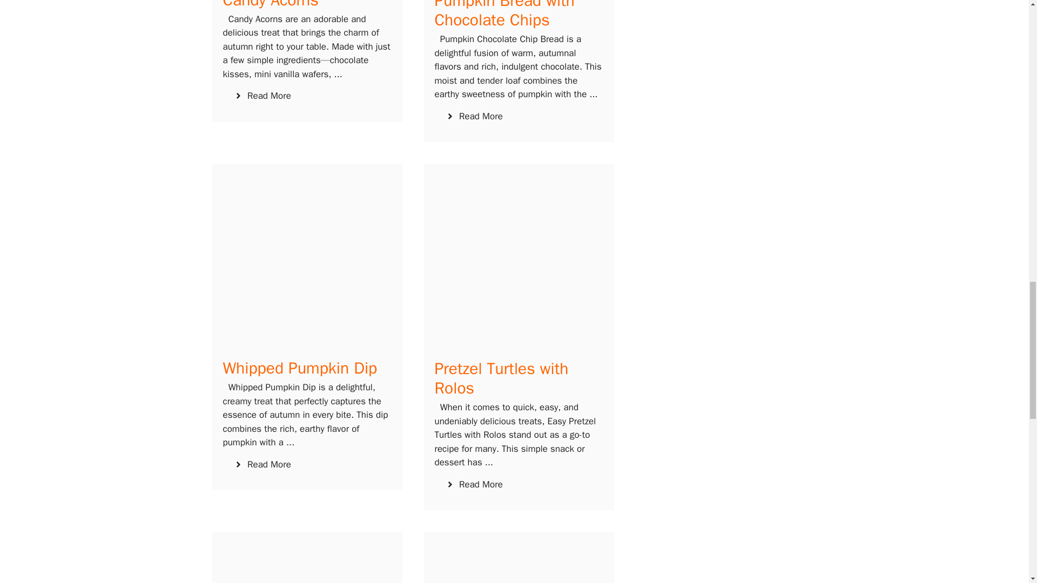 The height and width of the screenshot is (583, 1037). Describe the element at coordinates (501, 378) in the screenshot. I see `Pretzel Turtles with Rolos` at that location.